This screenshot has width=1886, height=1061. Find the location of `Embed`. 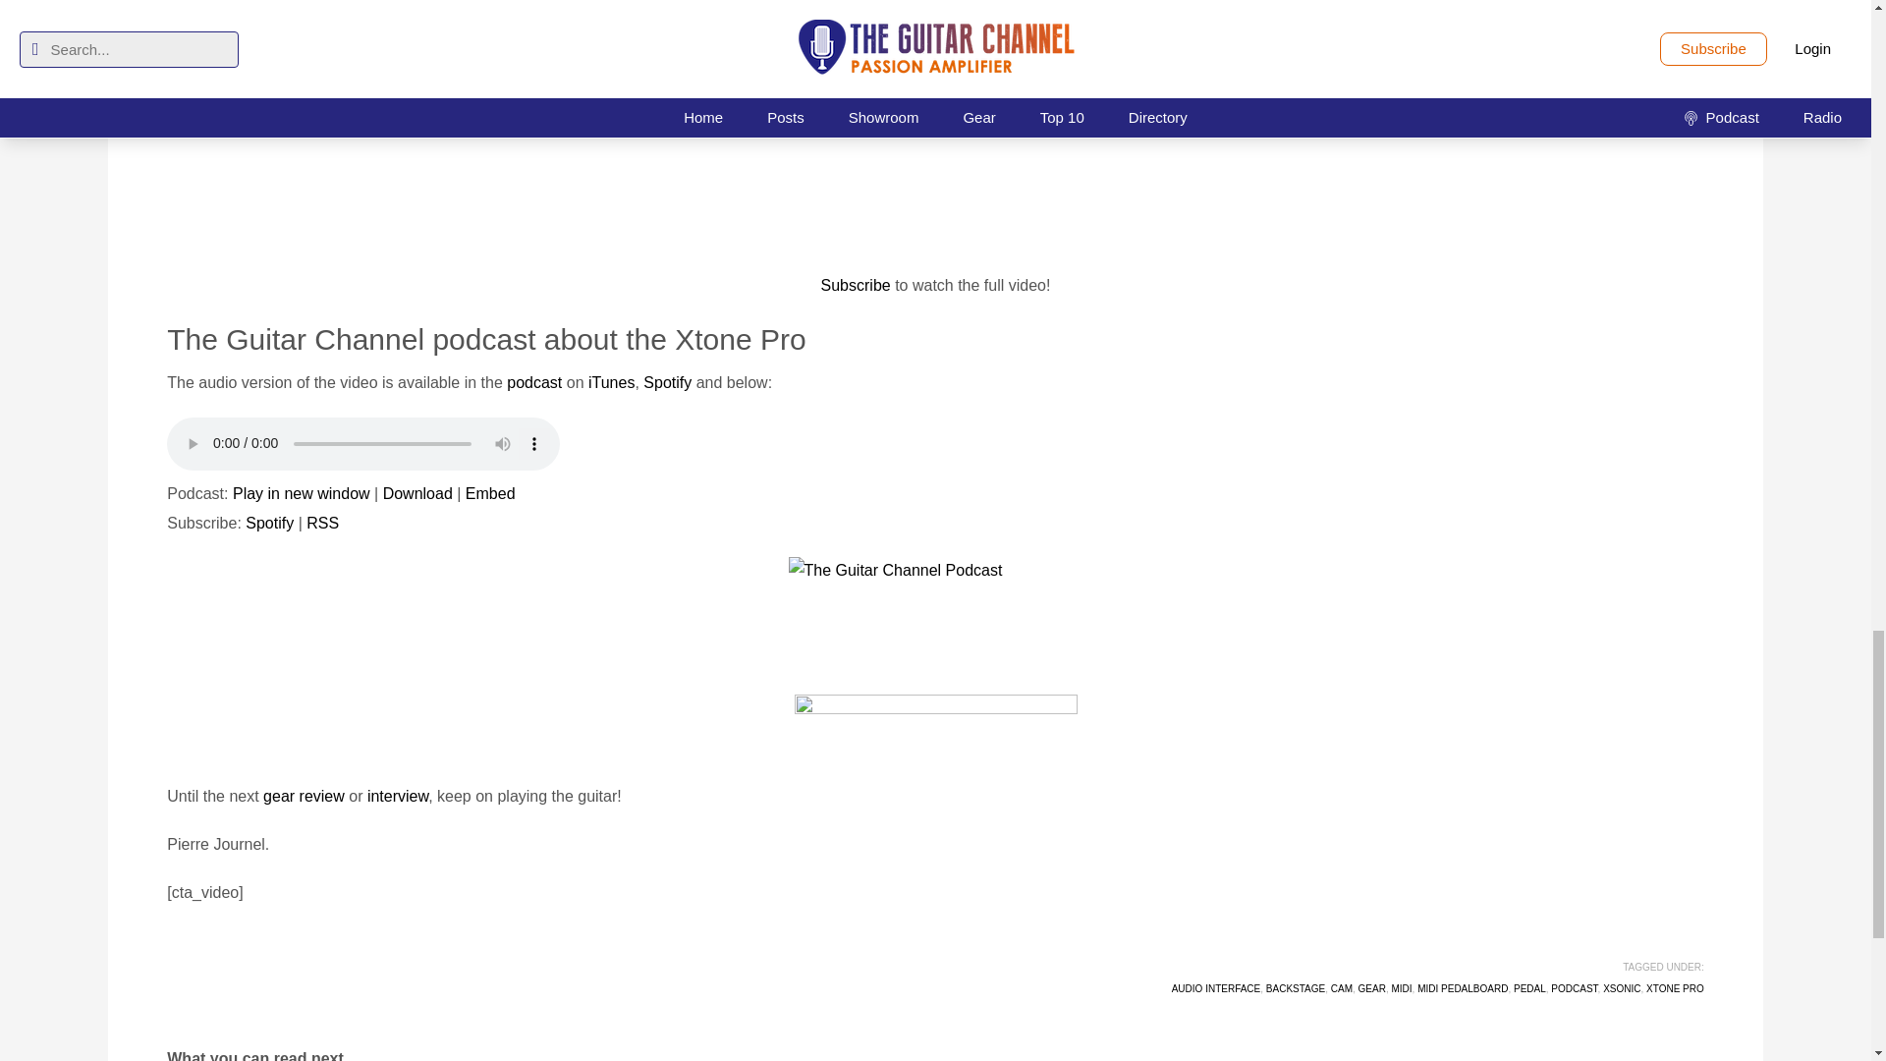

Embed is located at coordinates (490, 493).